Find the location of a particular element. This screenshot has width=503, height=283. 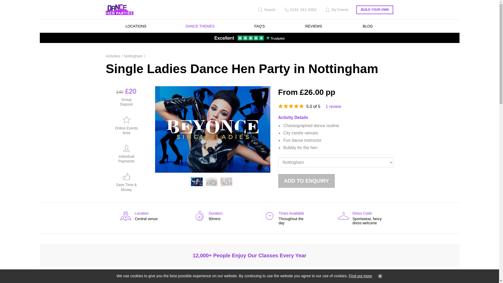

My Events is located at coordinates (336, 10).